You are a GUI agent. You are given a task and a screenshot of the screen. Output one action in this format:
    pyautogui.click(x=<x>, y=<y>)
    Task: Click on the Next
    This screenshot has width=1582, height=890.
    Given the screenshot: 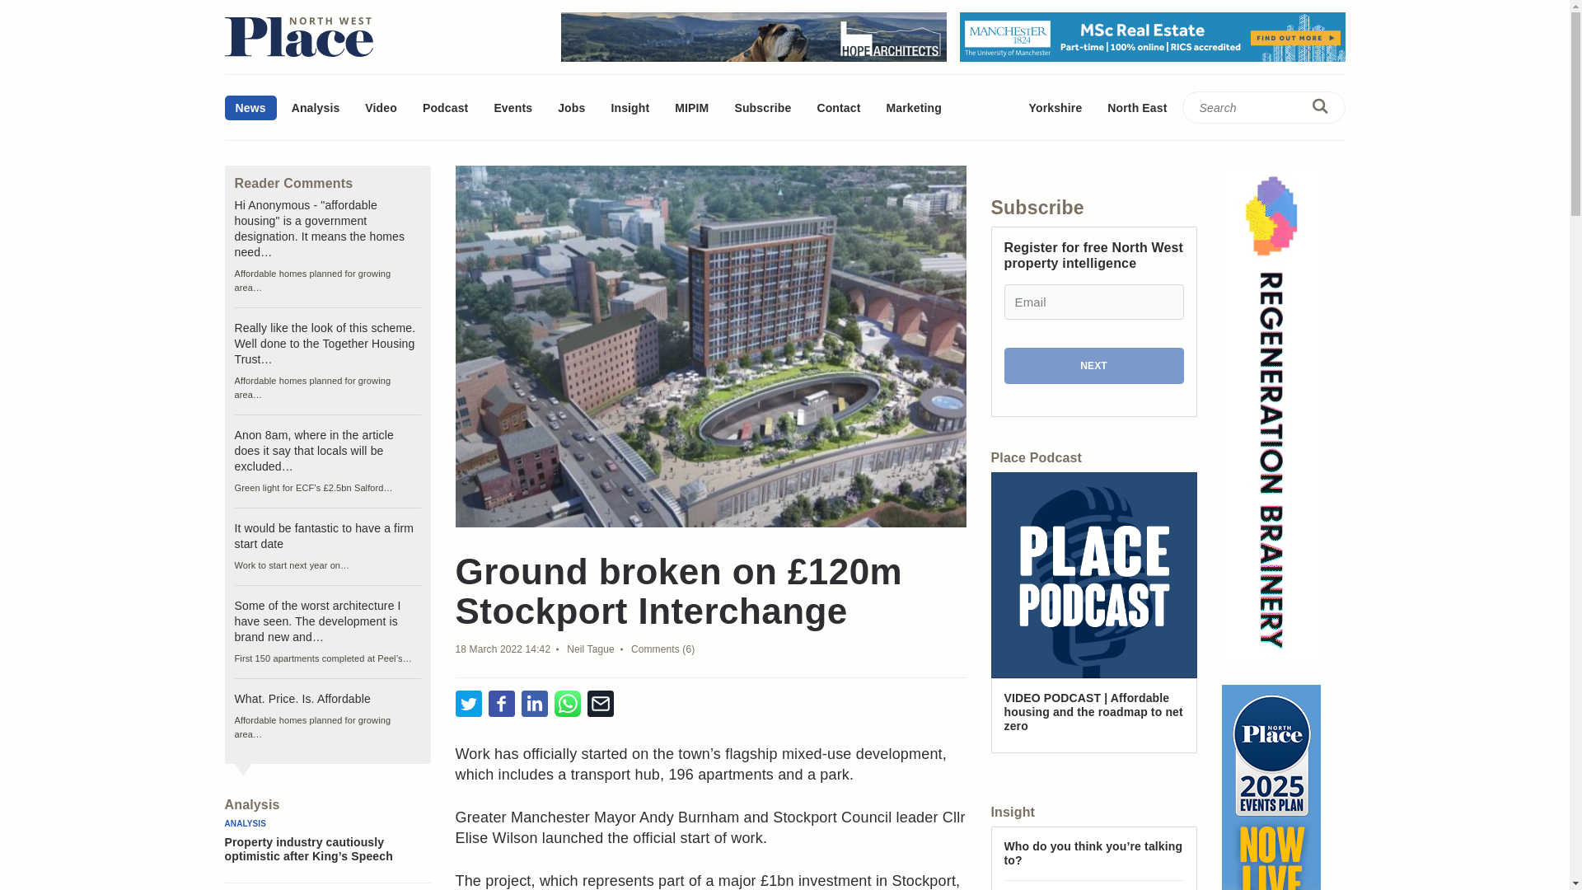 What is the action you would take?
    pyautogui.click(x=1093, y=366)
    